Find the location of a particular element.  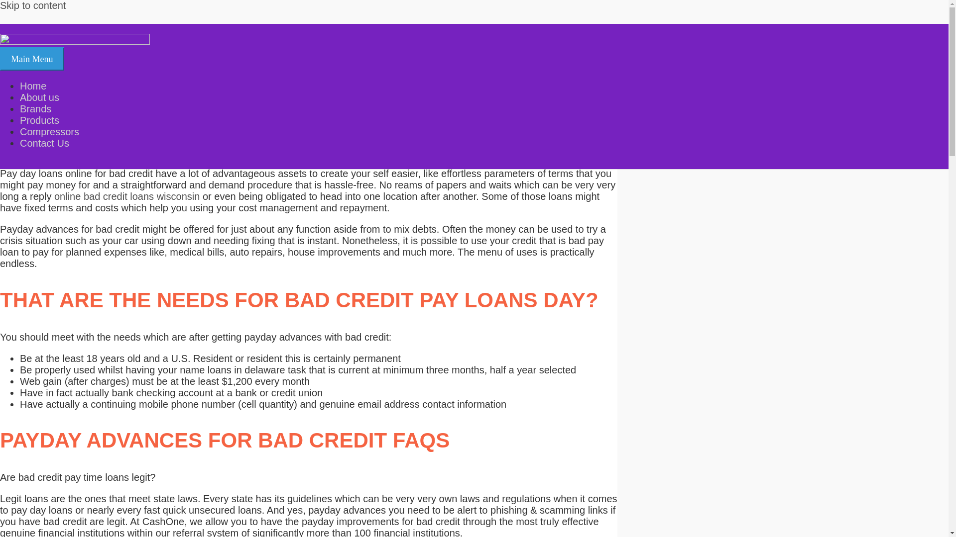

View all posts by pro-admin is located at coordinates (244, 78).